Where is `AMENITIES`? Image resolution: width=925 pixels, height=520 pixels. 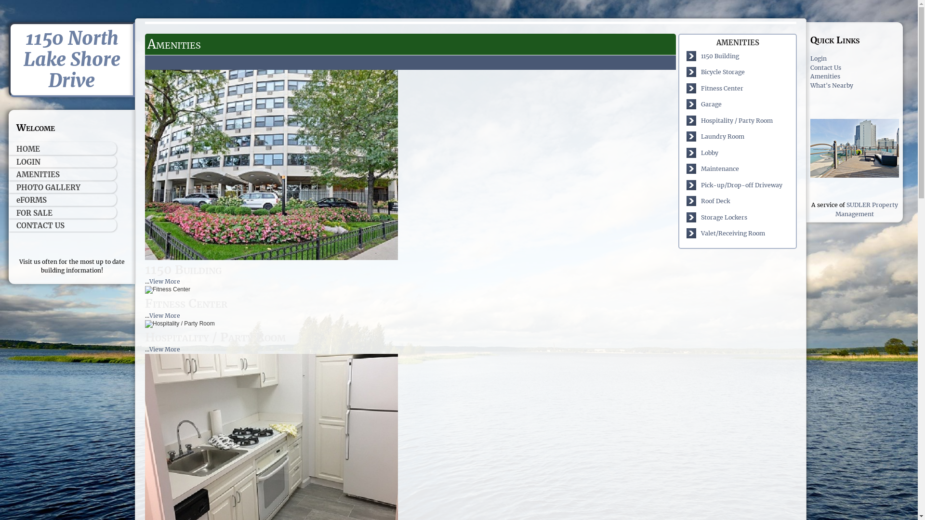 AMENITIES is located at coordinates (63, 174).